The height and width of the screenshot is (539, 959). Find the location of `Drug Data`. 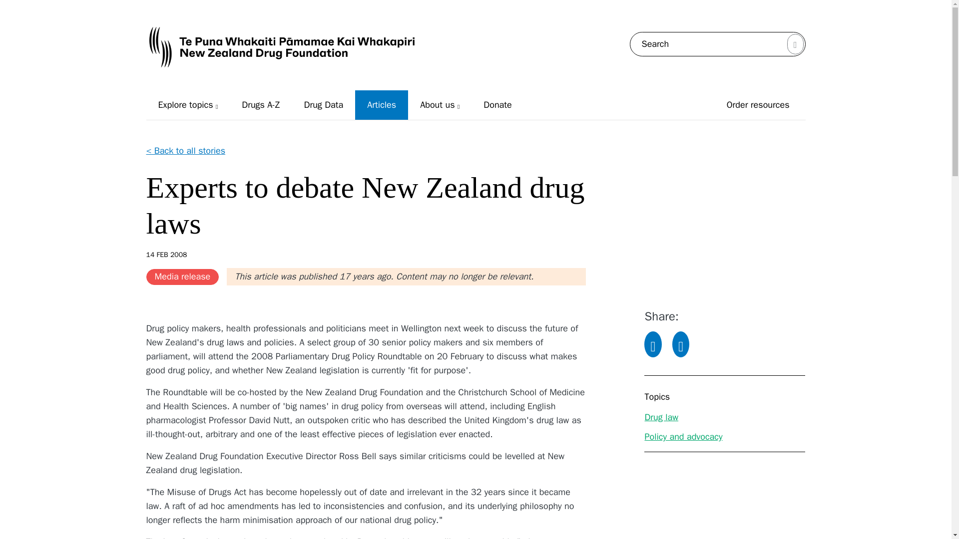

Drug Data is located at coordinates (324, 105).